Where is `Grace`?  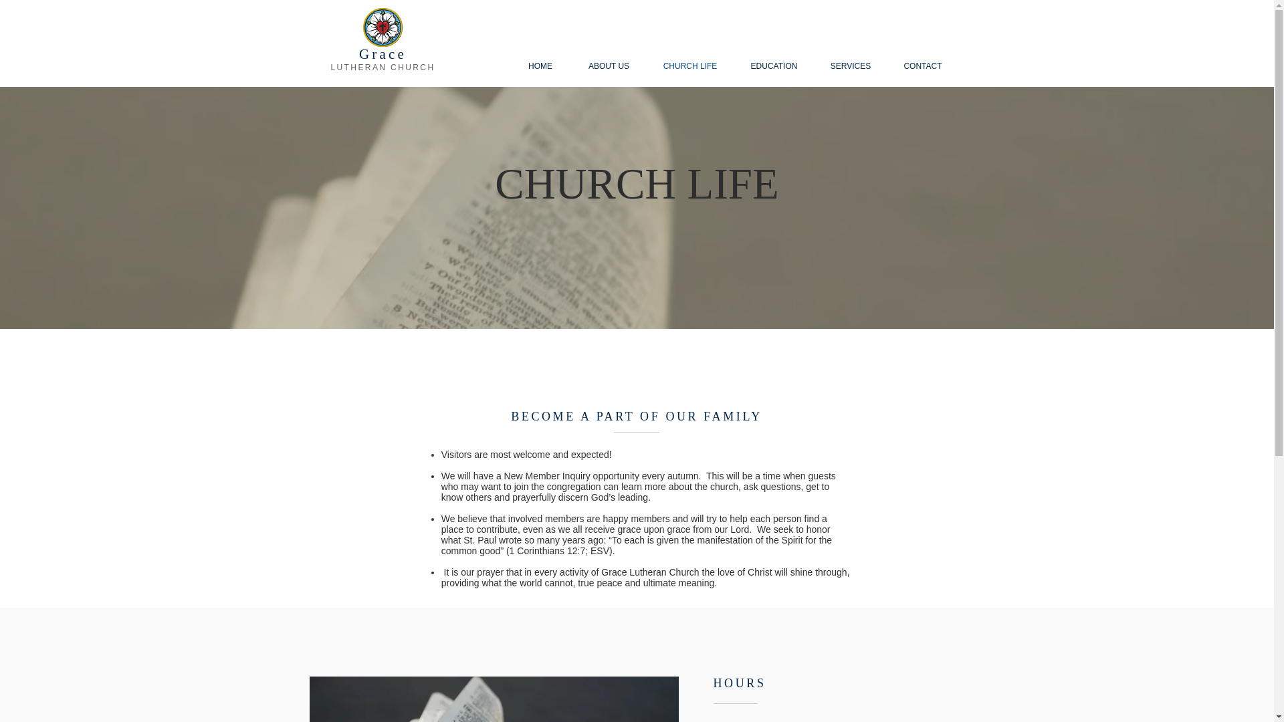 Grace is located at coordinates (383, 53).